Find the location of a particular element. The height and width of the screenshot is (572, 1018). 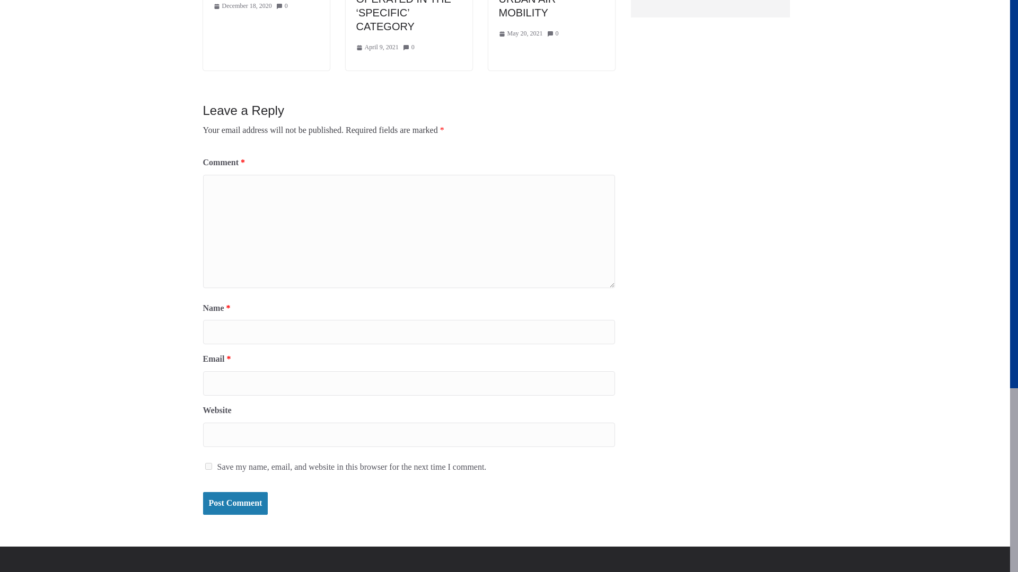

April 9, 2021 is located at coordinates (378, 48).